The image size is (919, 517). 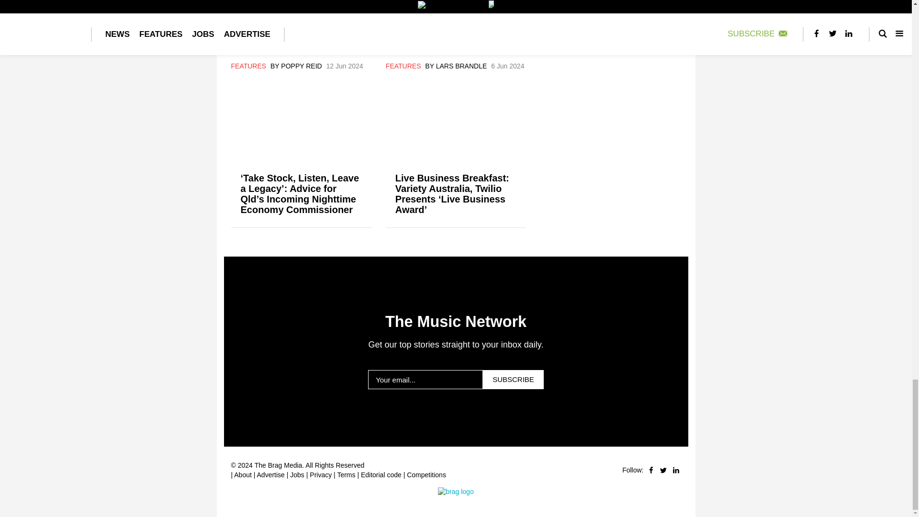 I want to click on Subscribe, so click(x=513, y=380).